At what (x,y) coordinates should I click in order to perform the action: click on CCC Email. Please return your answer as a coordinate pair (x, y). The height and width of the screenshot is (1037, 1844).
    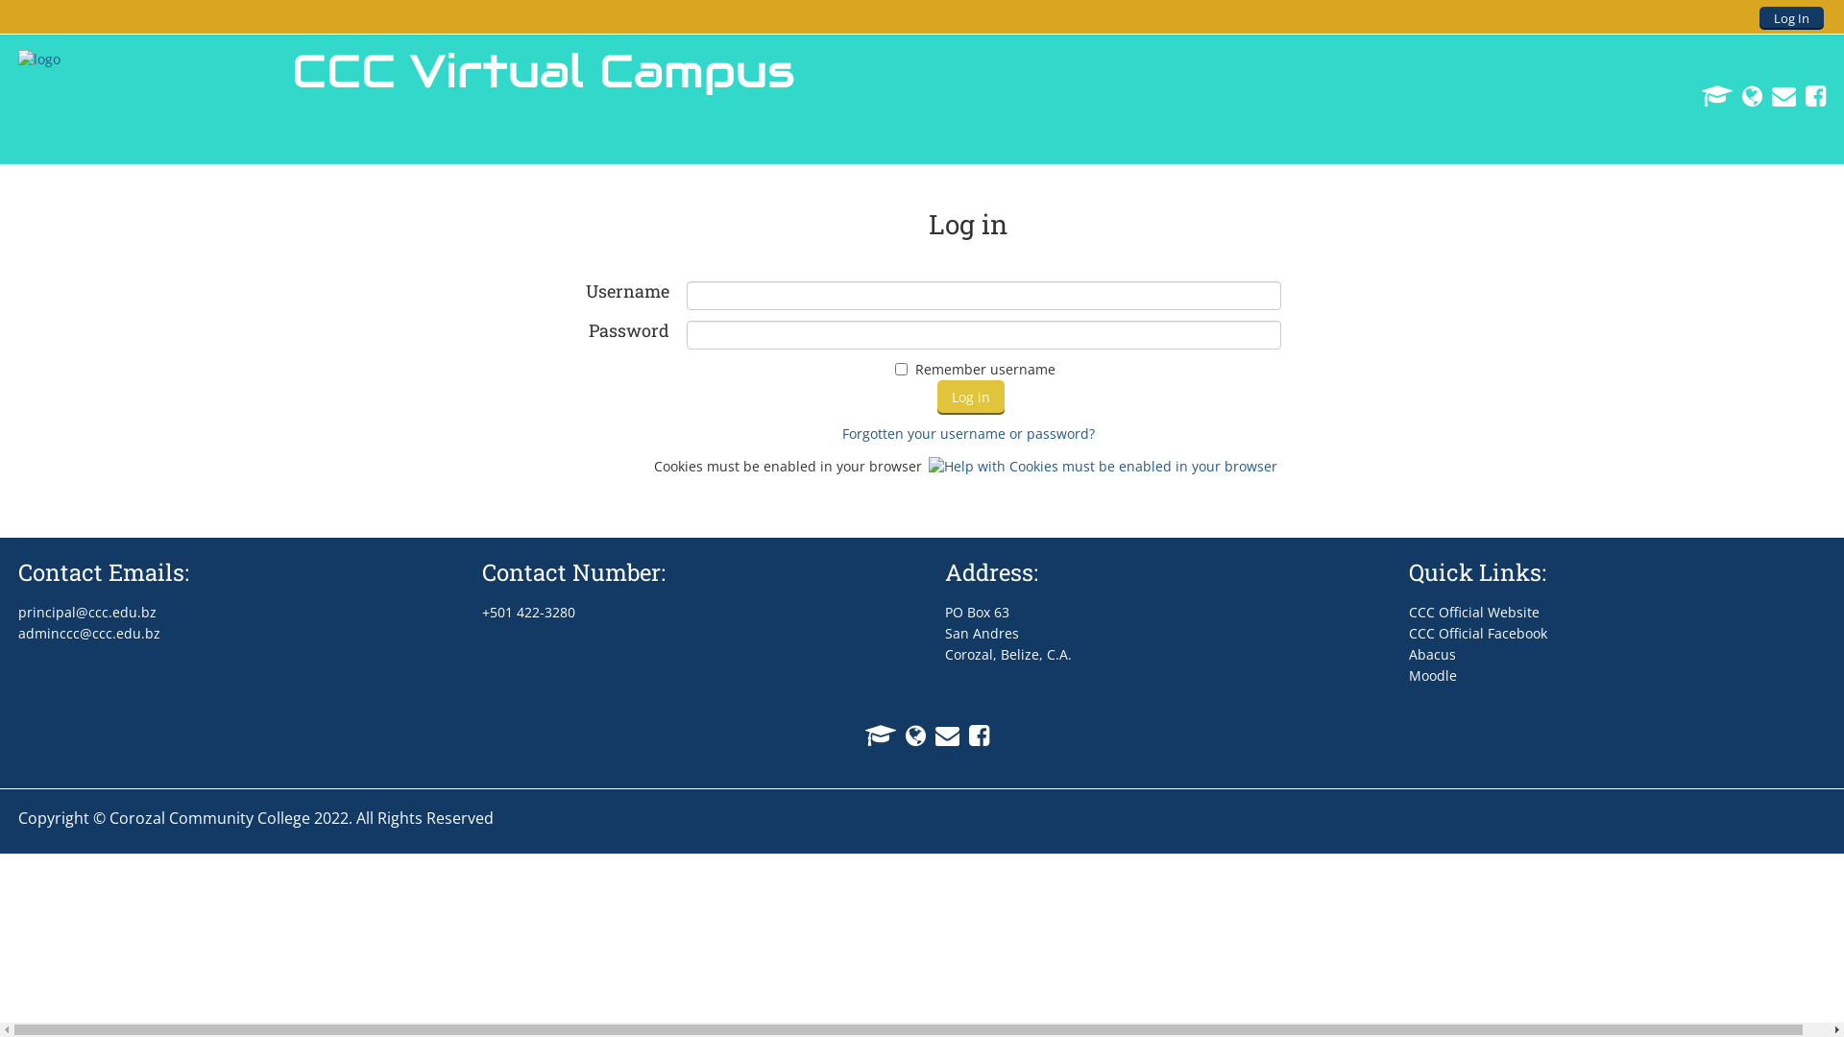
    Looking at the image, I should click on (1779, 95).